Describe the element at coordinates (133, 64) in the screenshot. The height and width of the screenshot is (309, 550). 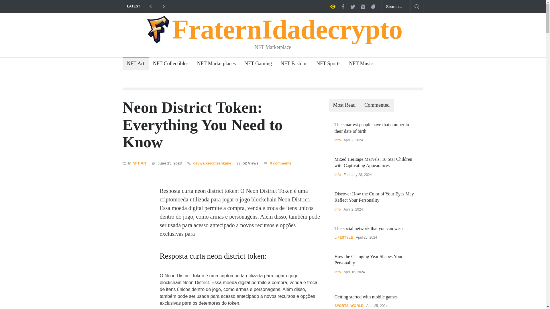
I see `NFT Art` at that location.